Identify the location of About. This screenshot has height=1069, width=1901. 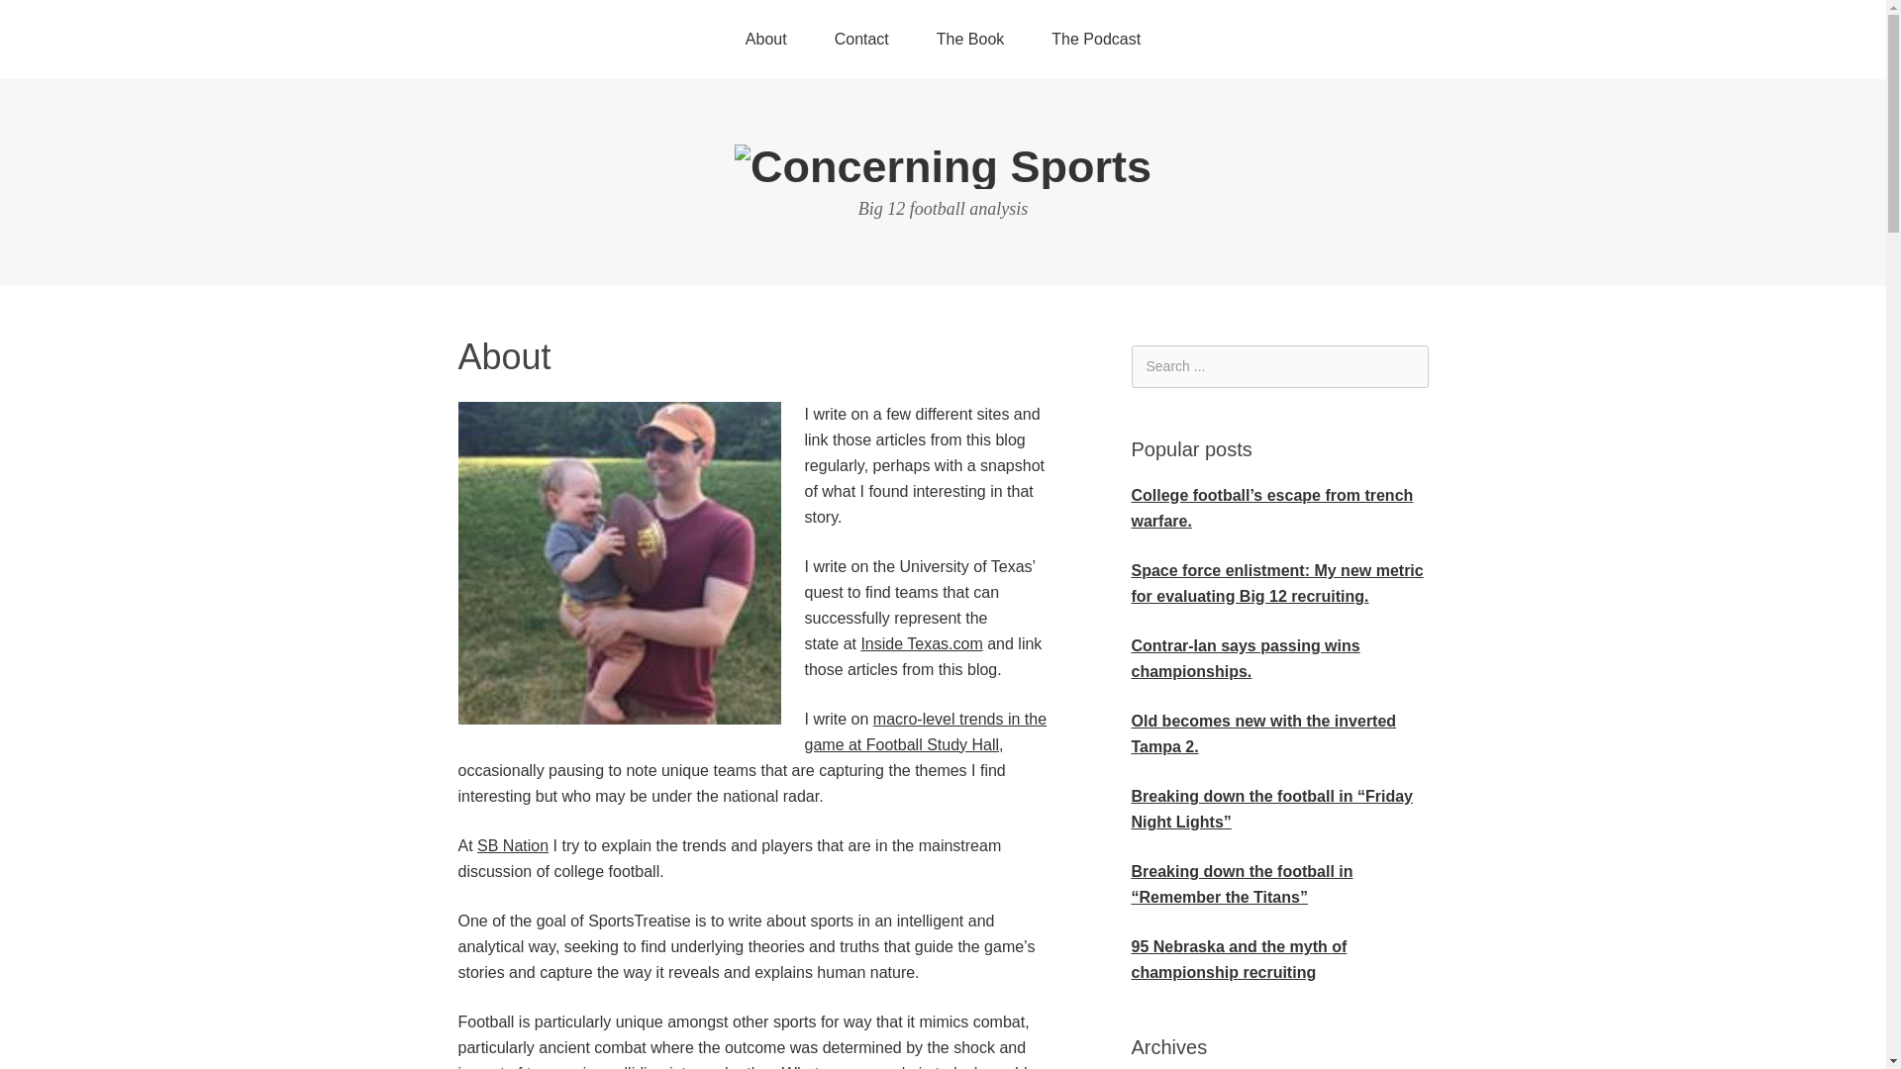
(766, 40).